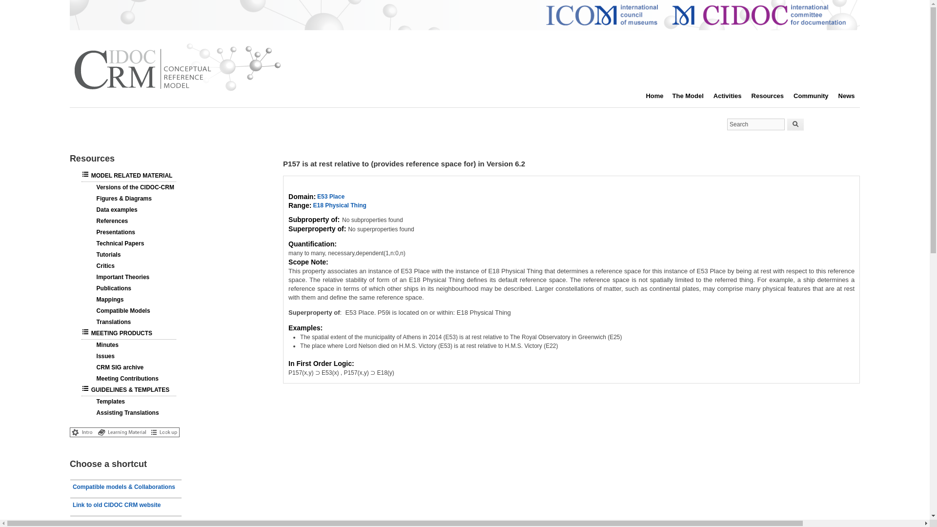 The height and width of the screenshot is (527, 937). Describe the element at coordinates (109, 322) in the screenshot. I see `Translations` at that location.